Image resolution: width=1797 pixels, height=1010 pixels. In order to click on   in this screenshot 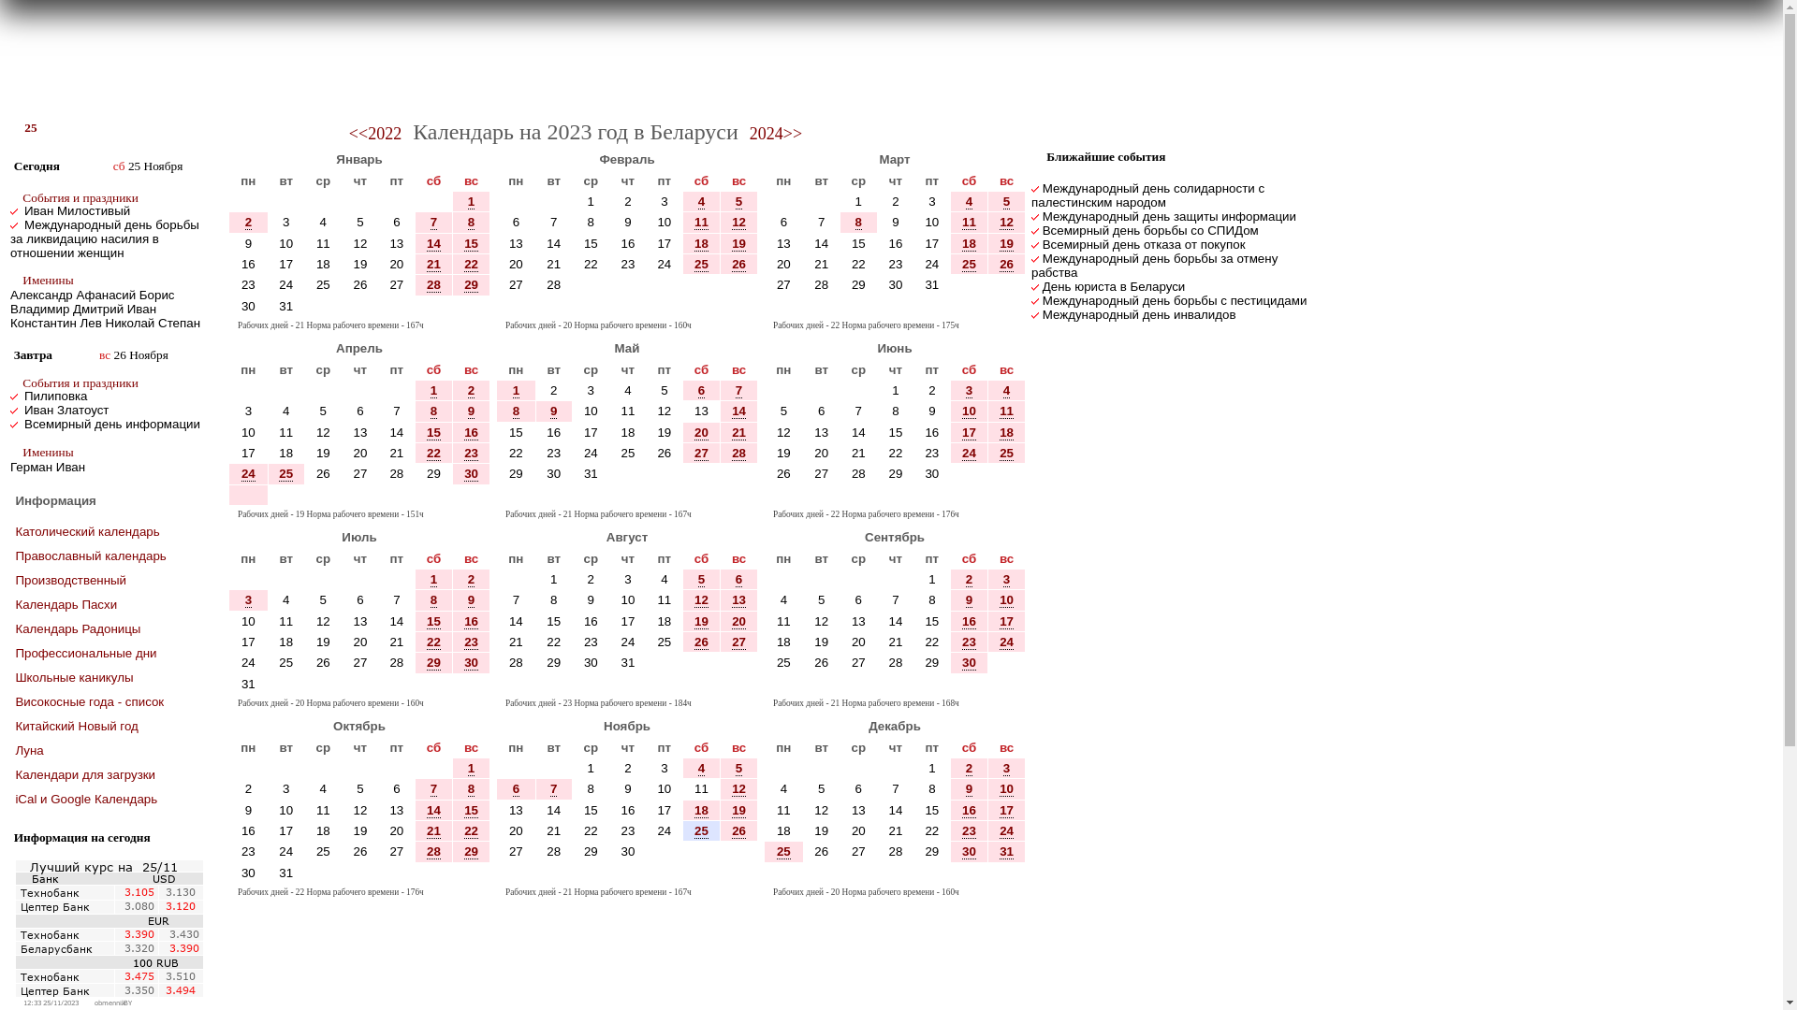, I will do `click(286, 769)`.